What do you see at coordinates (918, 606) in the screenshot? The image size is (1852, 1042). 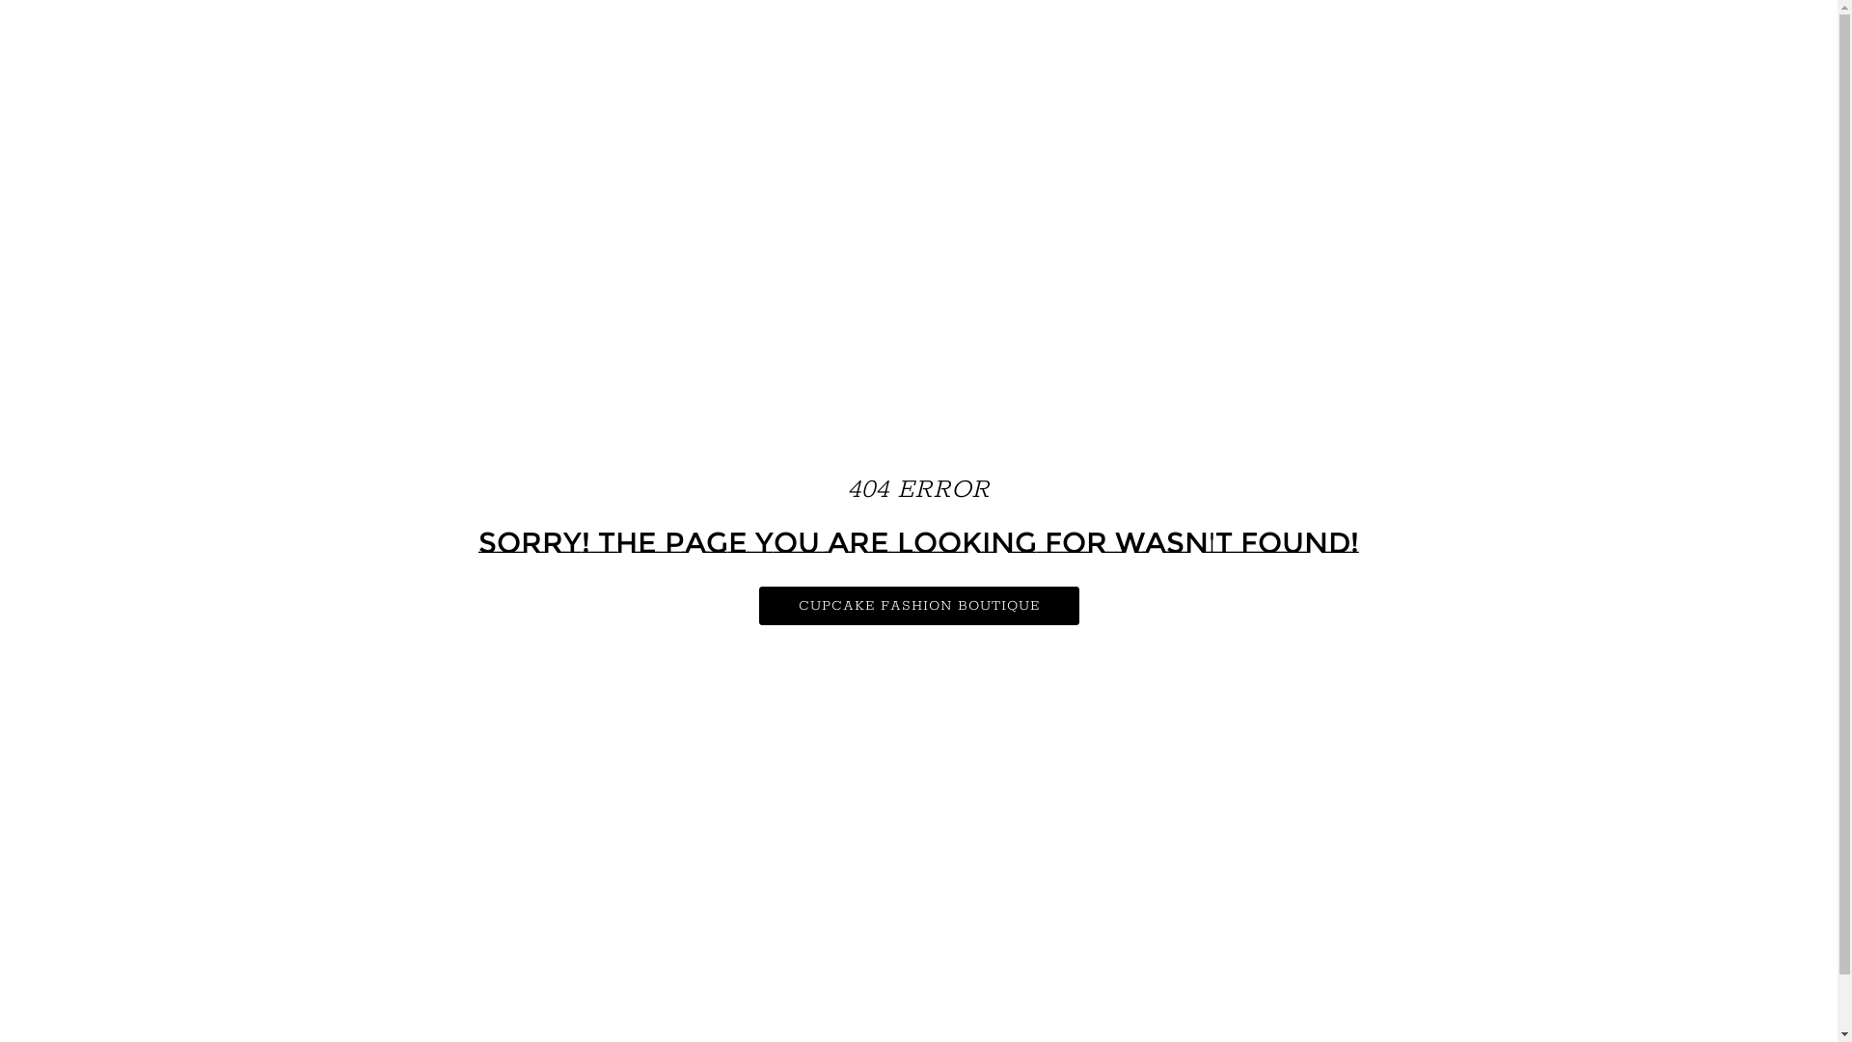 I see `CUPCAKE FASHION BOUTIQUE` at bounding box center [918, 606].